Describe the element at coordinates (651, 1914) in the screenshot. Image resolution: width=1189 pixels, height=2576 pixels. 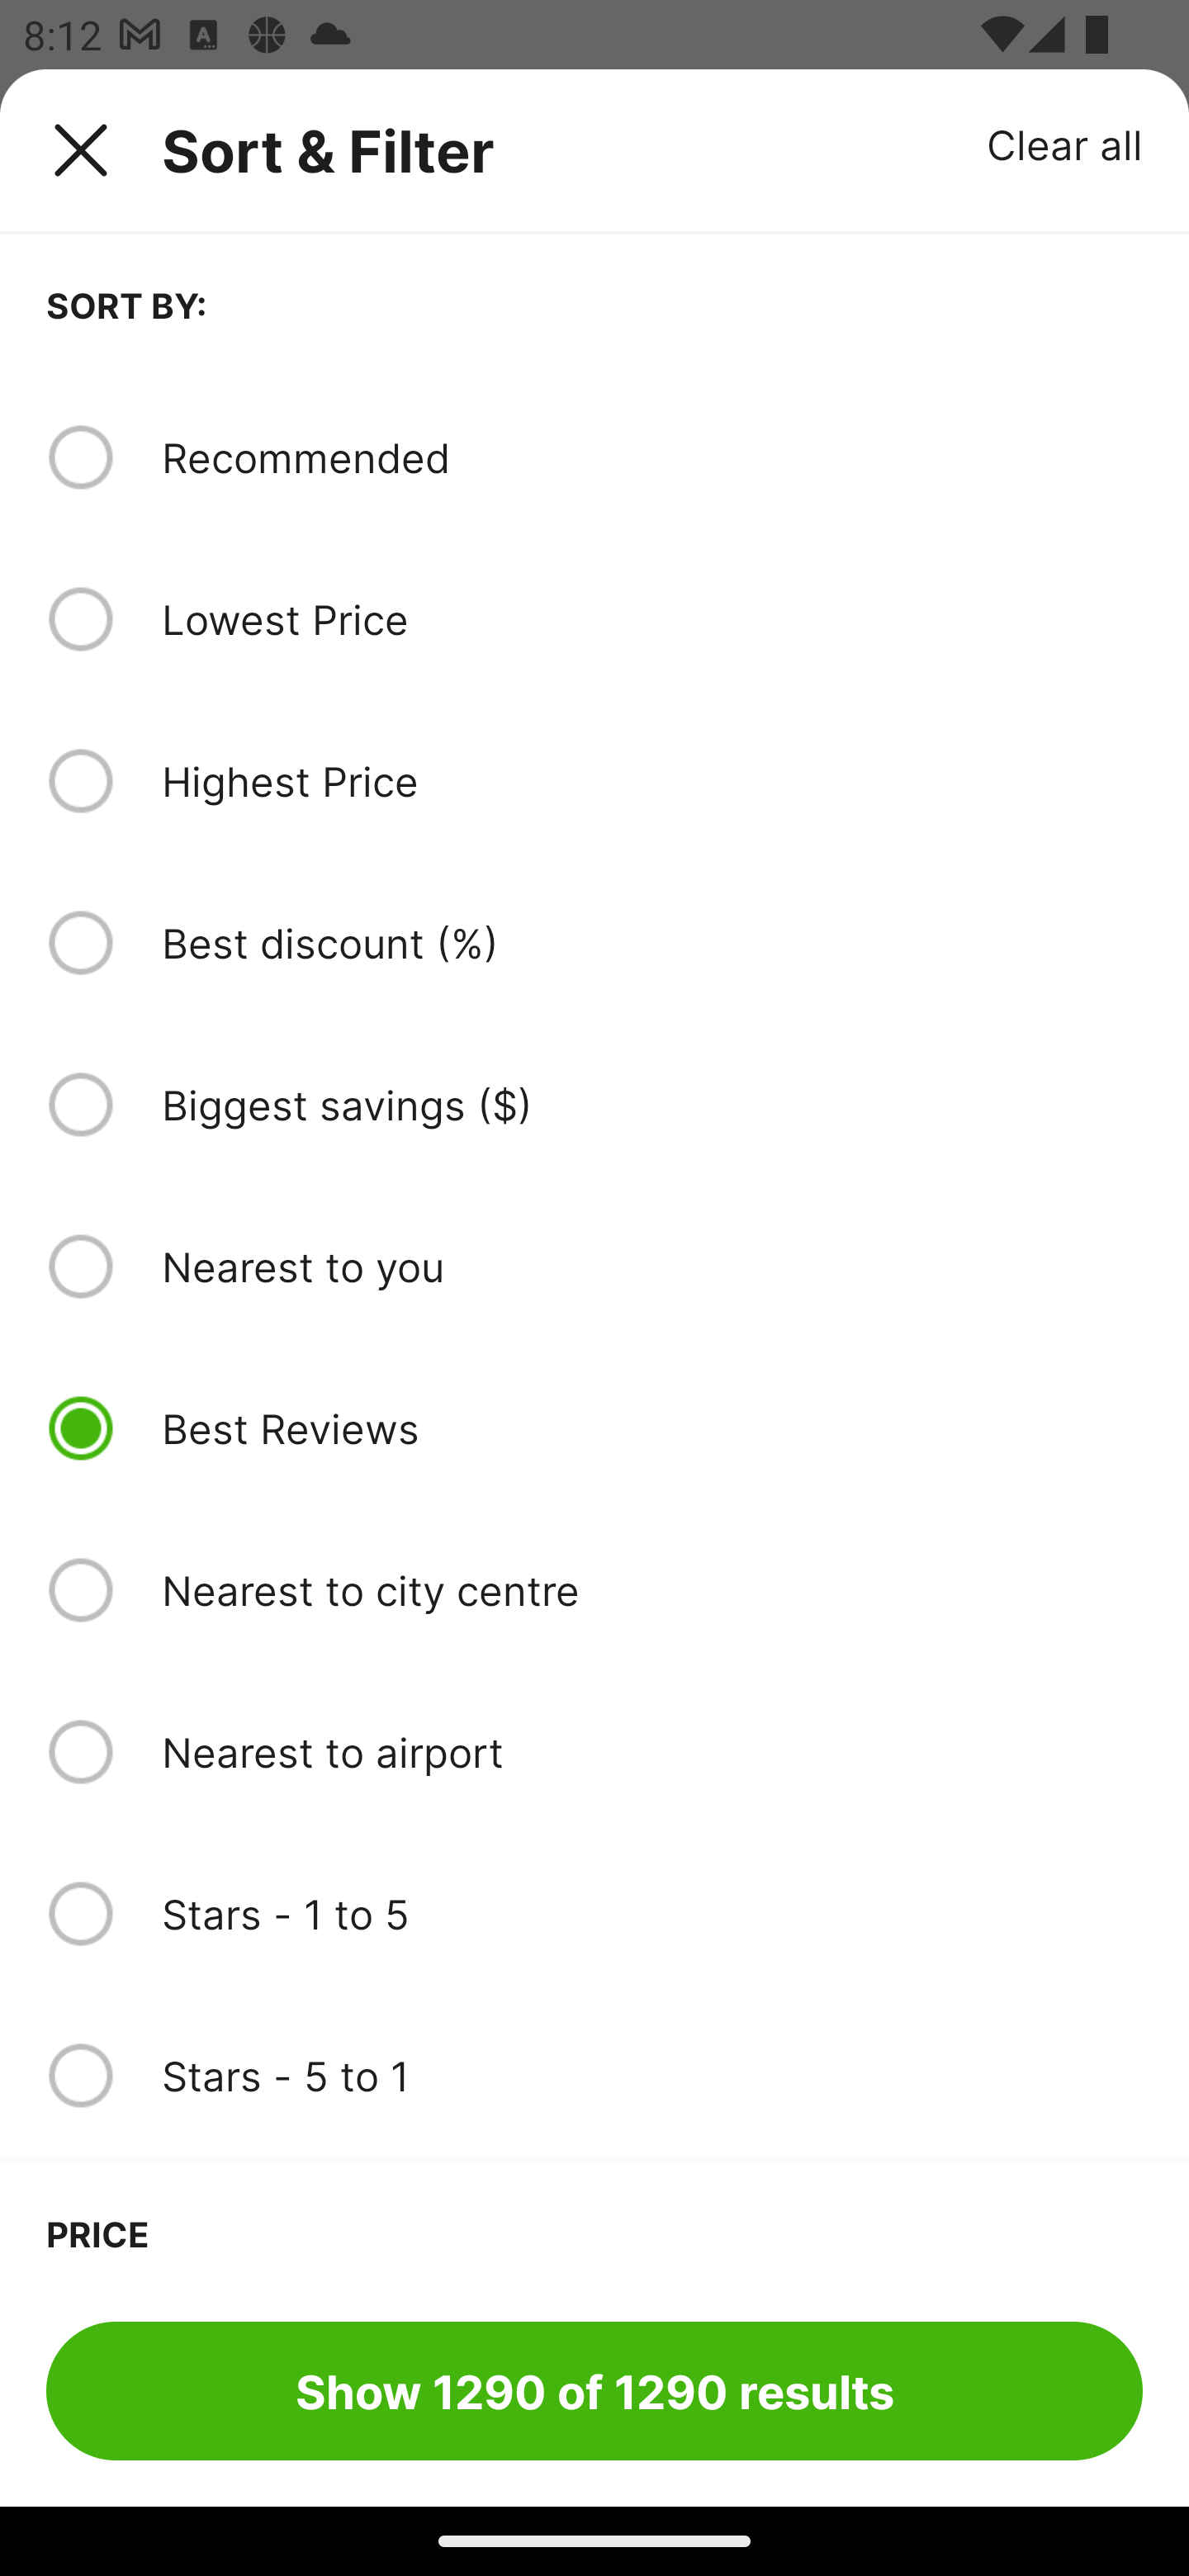
I see `Stars - 1 to 5` at that location.